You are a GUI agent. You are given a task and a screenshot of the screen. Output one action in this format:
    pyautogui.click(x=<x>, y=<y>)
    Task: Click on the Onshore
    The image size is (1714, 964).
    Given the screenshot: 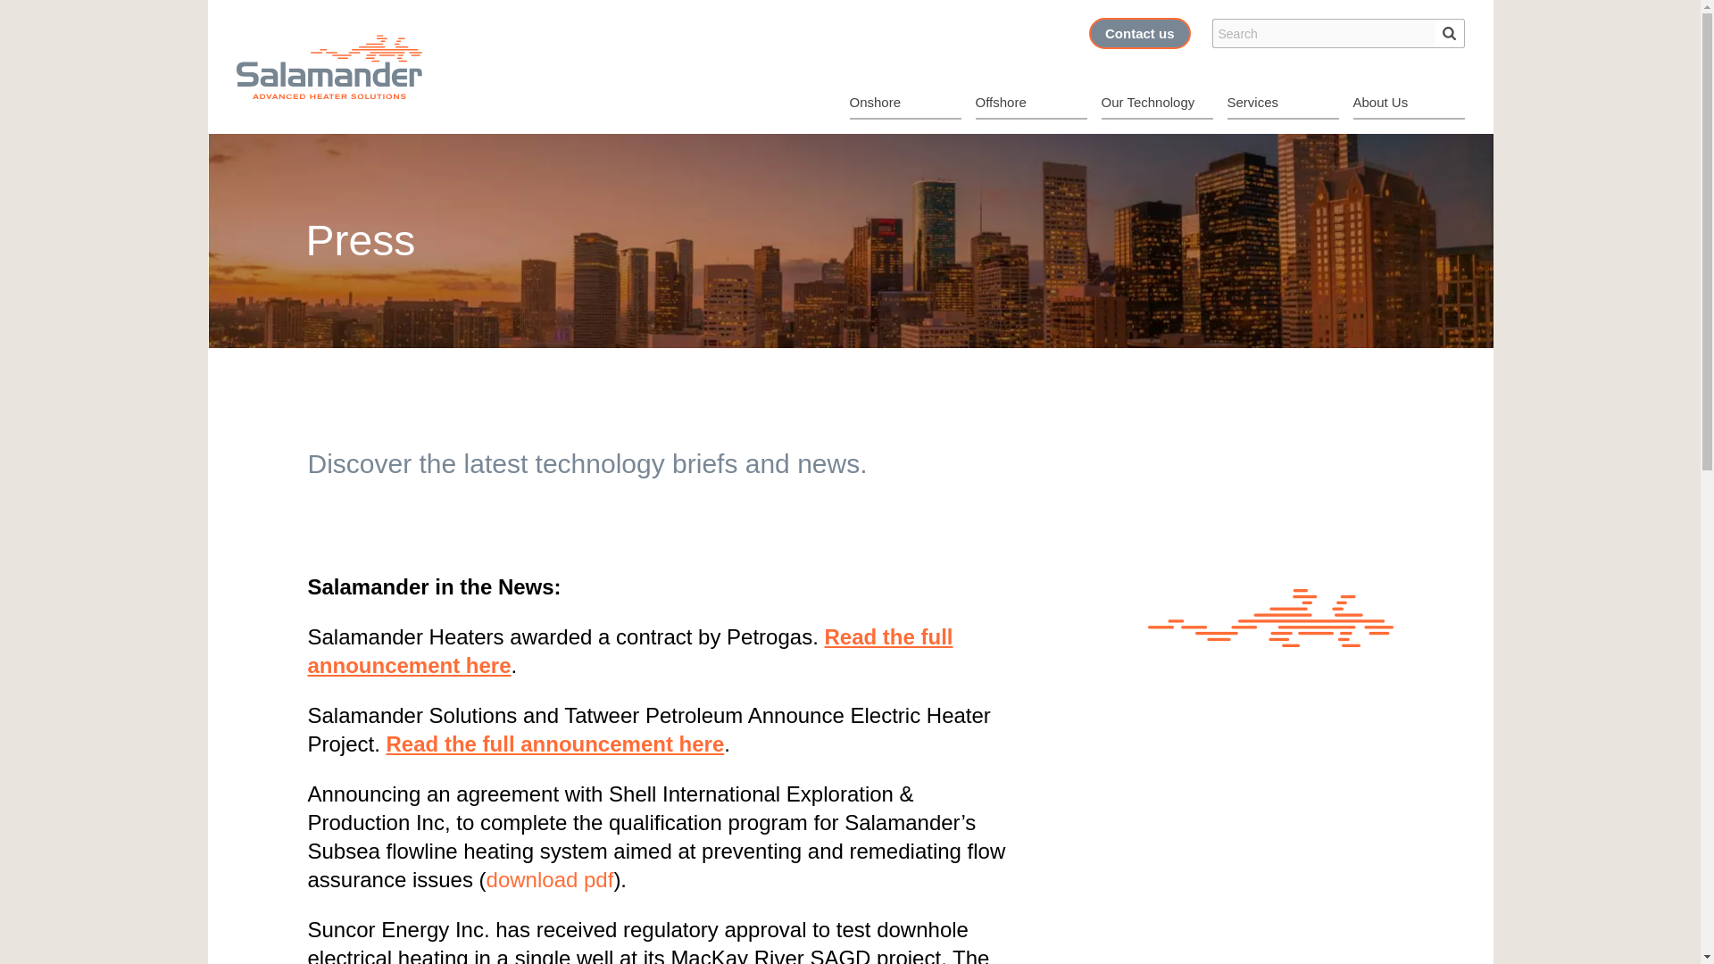 What is the action you would take?
    pyautogui.click(x=905, y=104)
    